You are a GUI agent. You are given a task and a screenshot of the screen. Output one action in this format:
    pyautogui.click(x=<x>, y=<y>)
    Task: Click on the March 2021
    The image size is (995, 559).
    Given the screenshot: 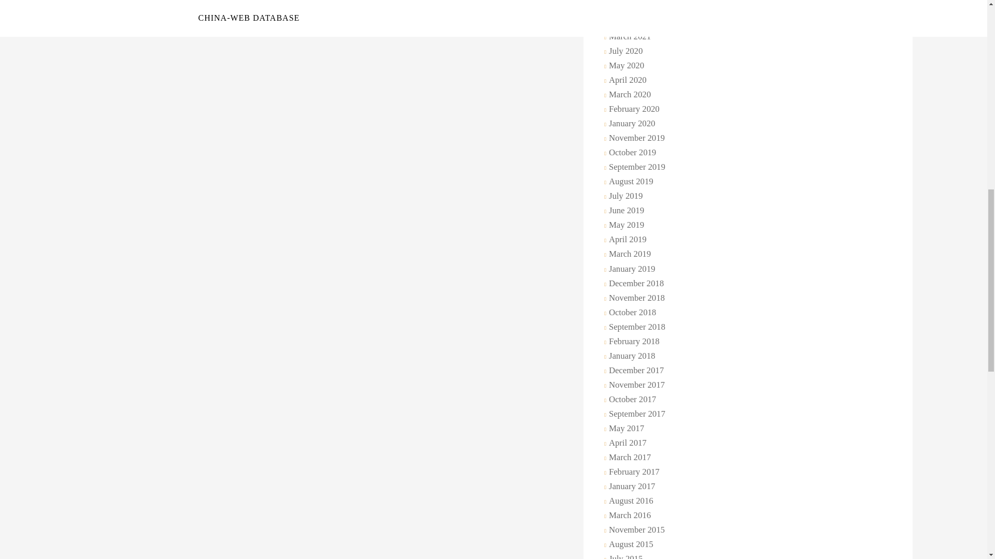 What is the action you would take?
    pyautogui.click(x=628, y=37)
    